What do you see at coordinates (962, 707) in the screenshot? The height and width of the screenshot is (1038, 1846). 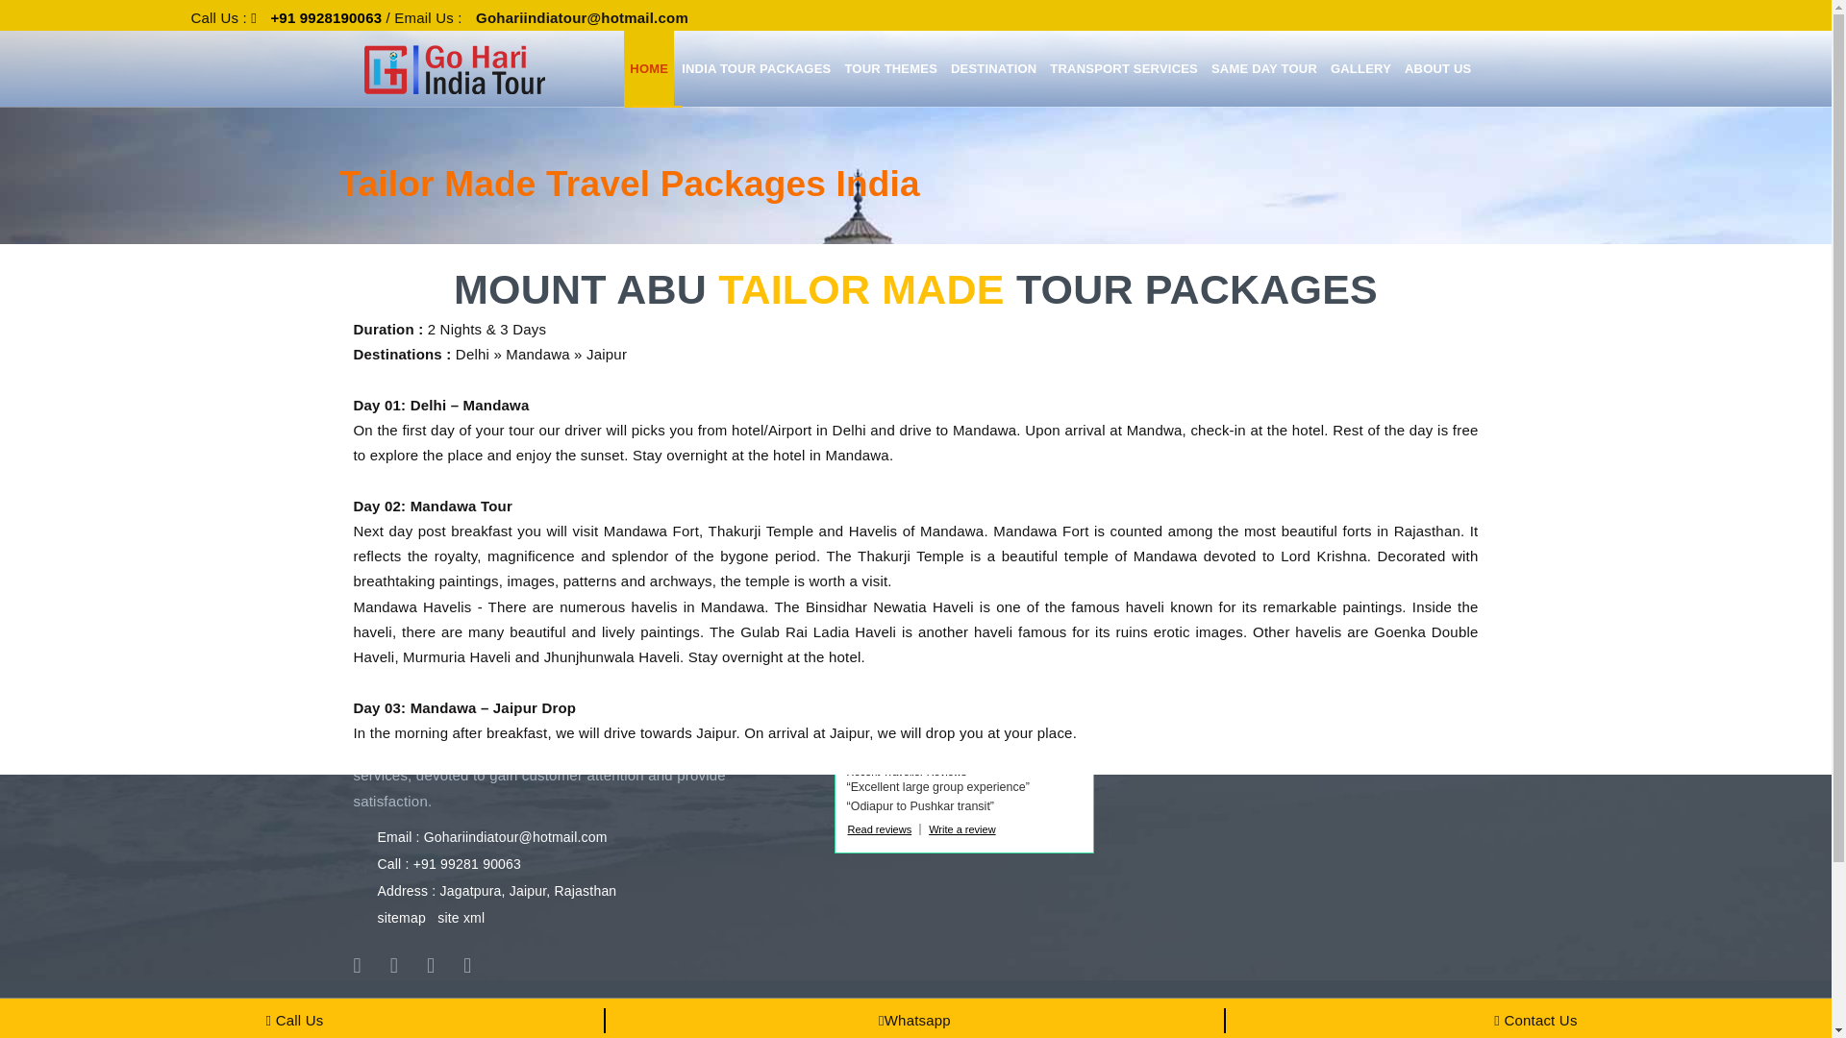 I see `Go Hari India Tour` at bounding box center [962, 707].